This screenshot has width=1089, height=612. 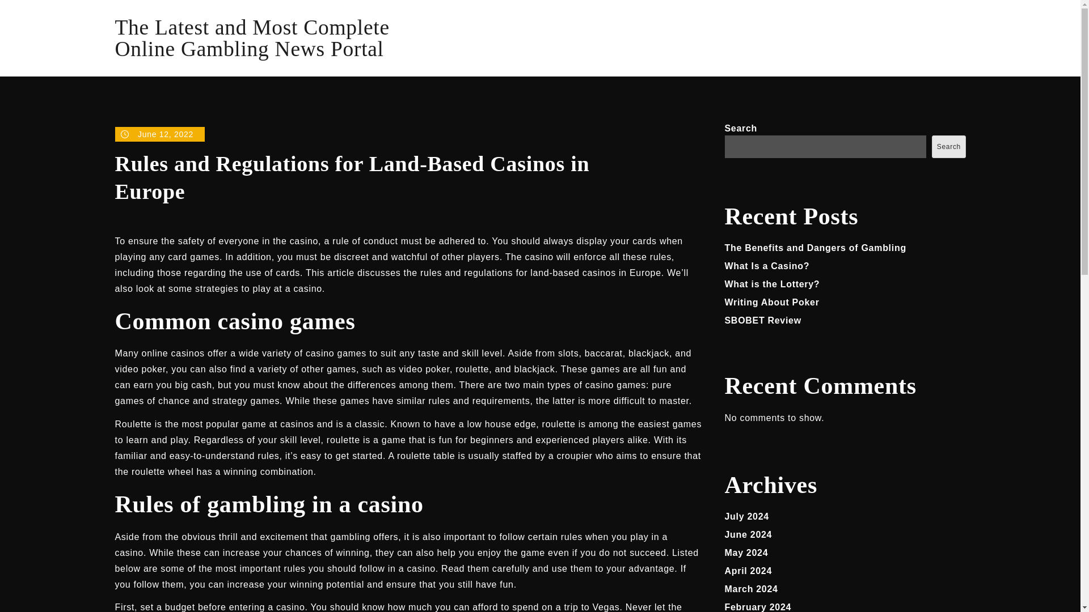 I want to click on What Is a Casino?, so click(x=767, y=266).